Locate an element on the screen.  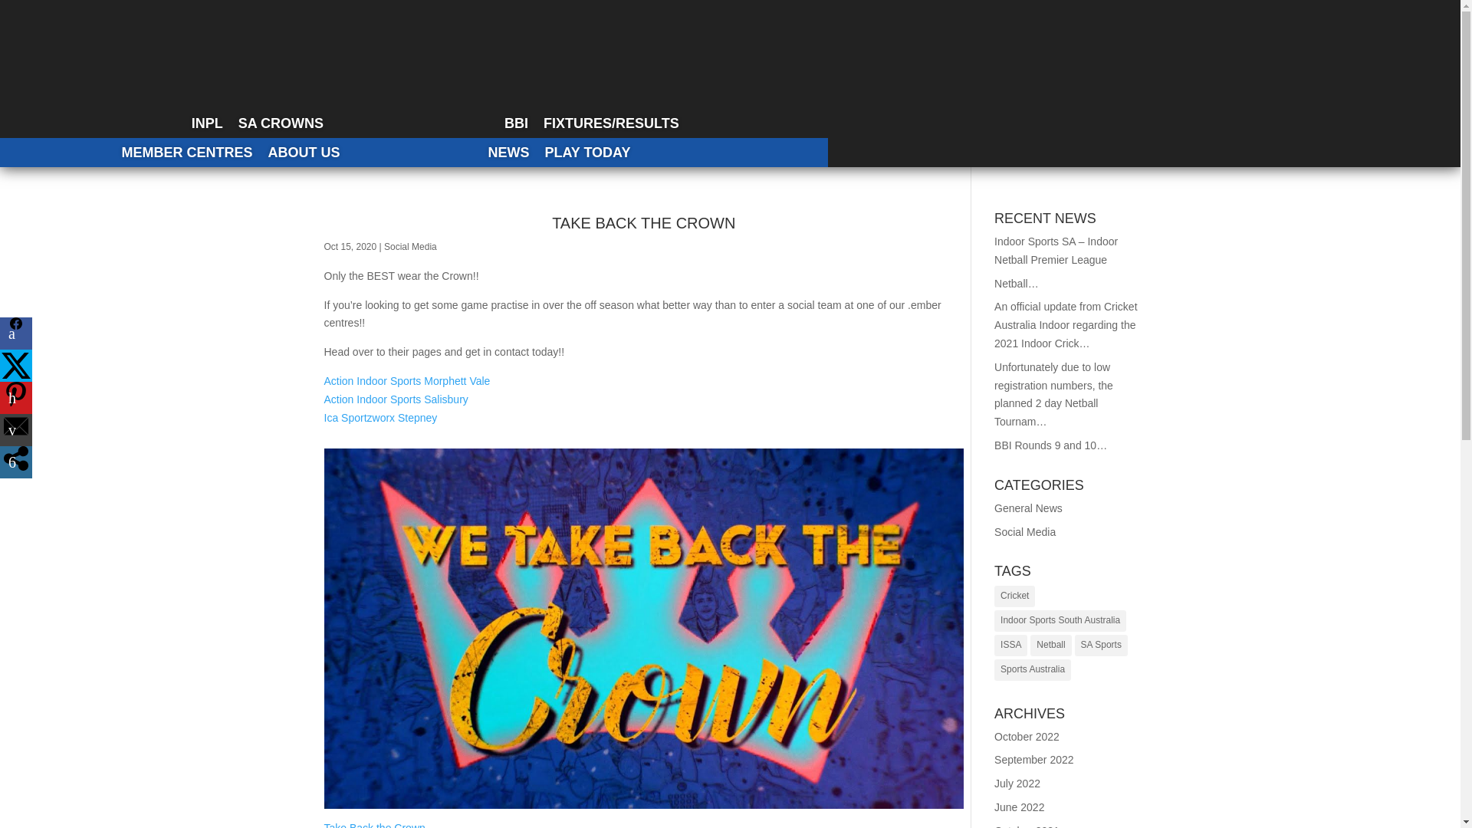
BBI is located at coordinates (516, 123).